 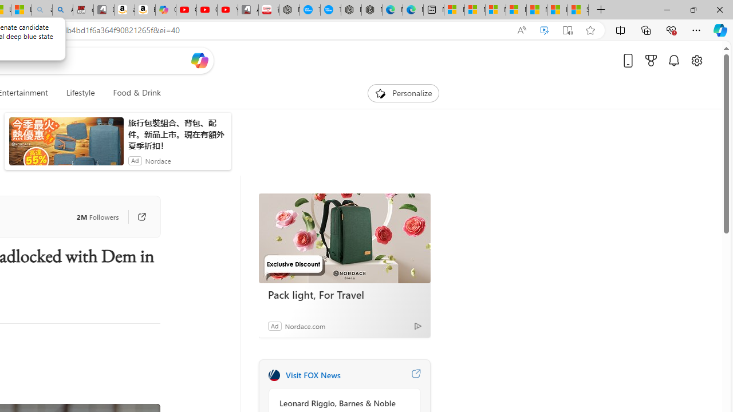 I want to click on To get missing image descriptions, open the context menu., so click(x=380, y=93).